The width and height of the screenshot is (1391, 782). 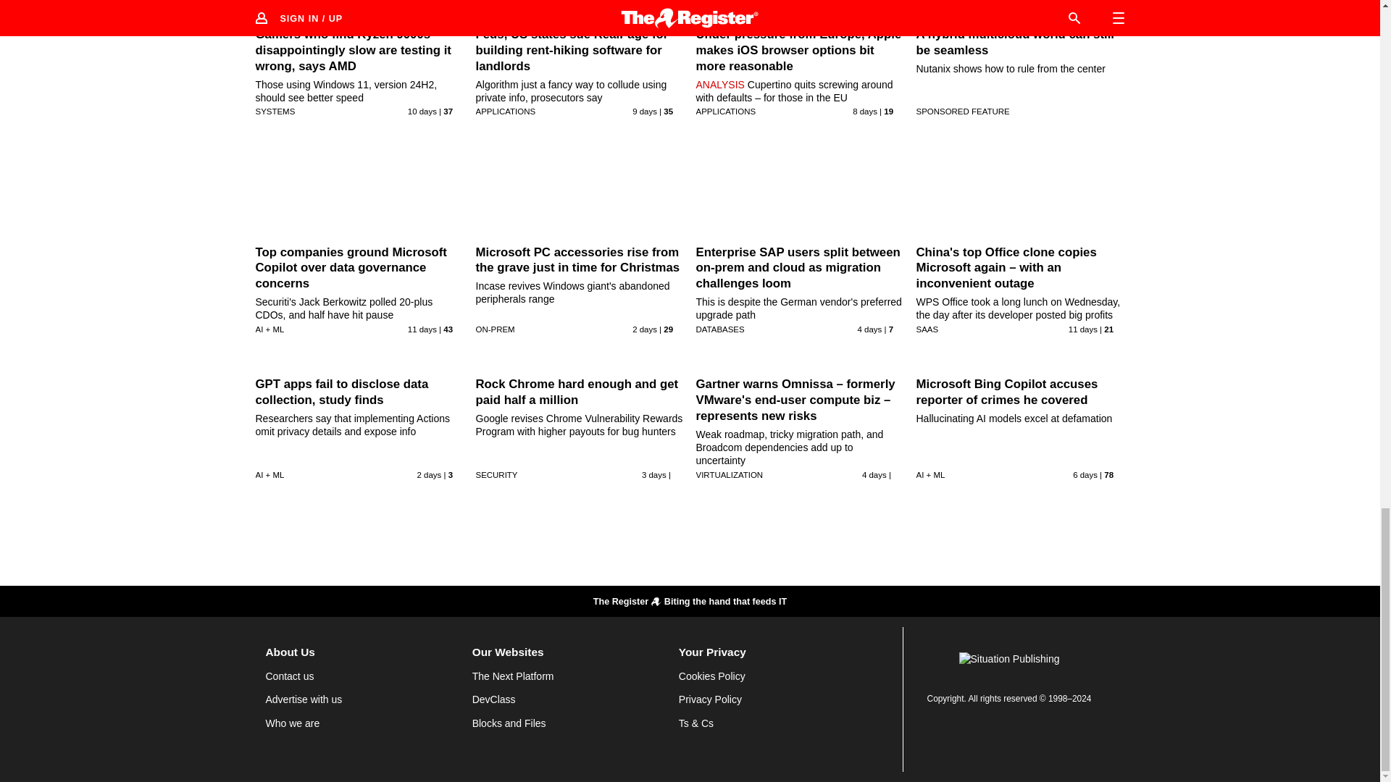 I want to click on 30 Aug 2024 10:44, so click(x=645, y=329).